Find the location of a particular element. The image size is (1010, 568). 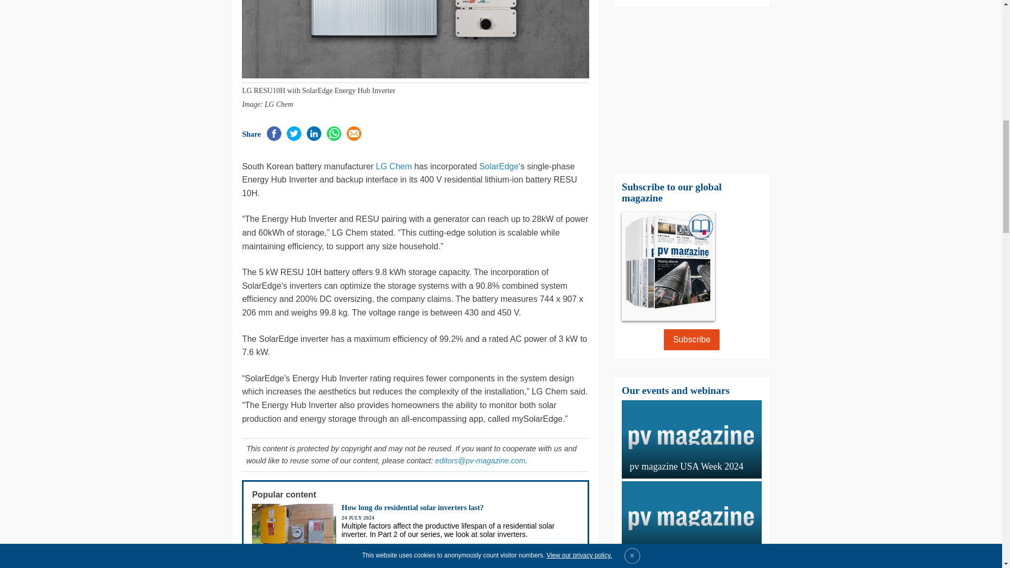

3rd party ad content is located at coordinates (832, 80).